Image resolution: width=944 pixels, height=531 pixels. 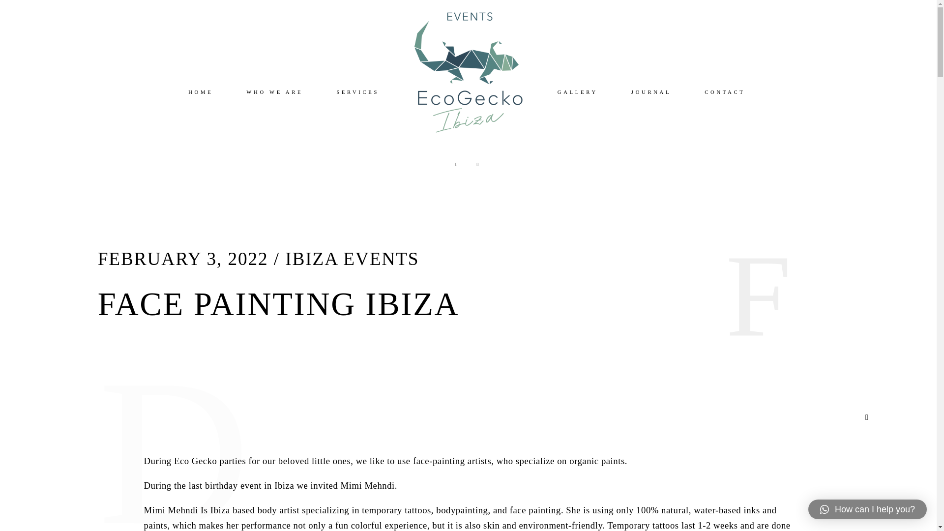 What do you see at coordinates (577, 92) in the screenshot?
I see `GALLERY` at bounding box center [577, 92].